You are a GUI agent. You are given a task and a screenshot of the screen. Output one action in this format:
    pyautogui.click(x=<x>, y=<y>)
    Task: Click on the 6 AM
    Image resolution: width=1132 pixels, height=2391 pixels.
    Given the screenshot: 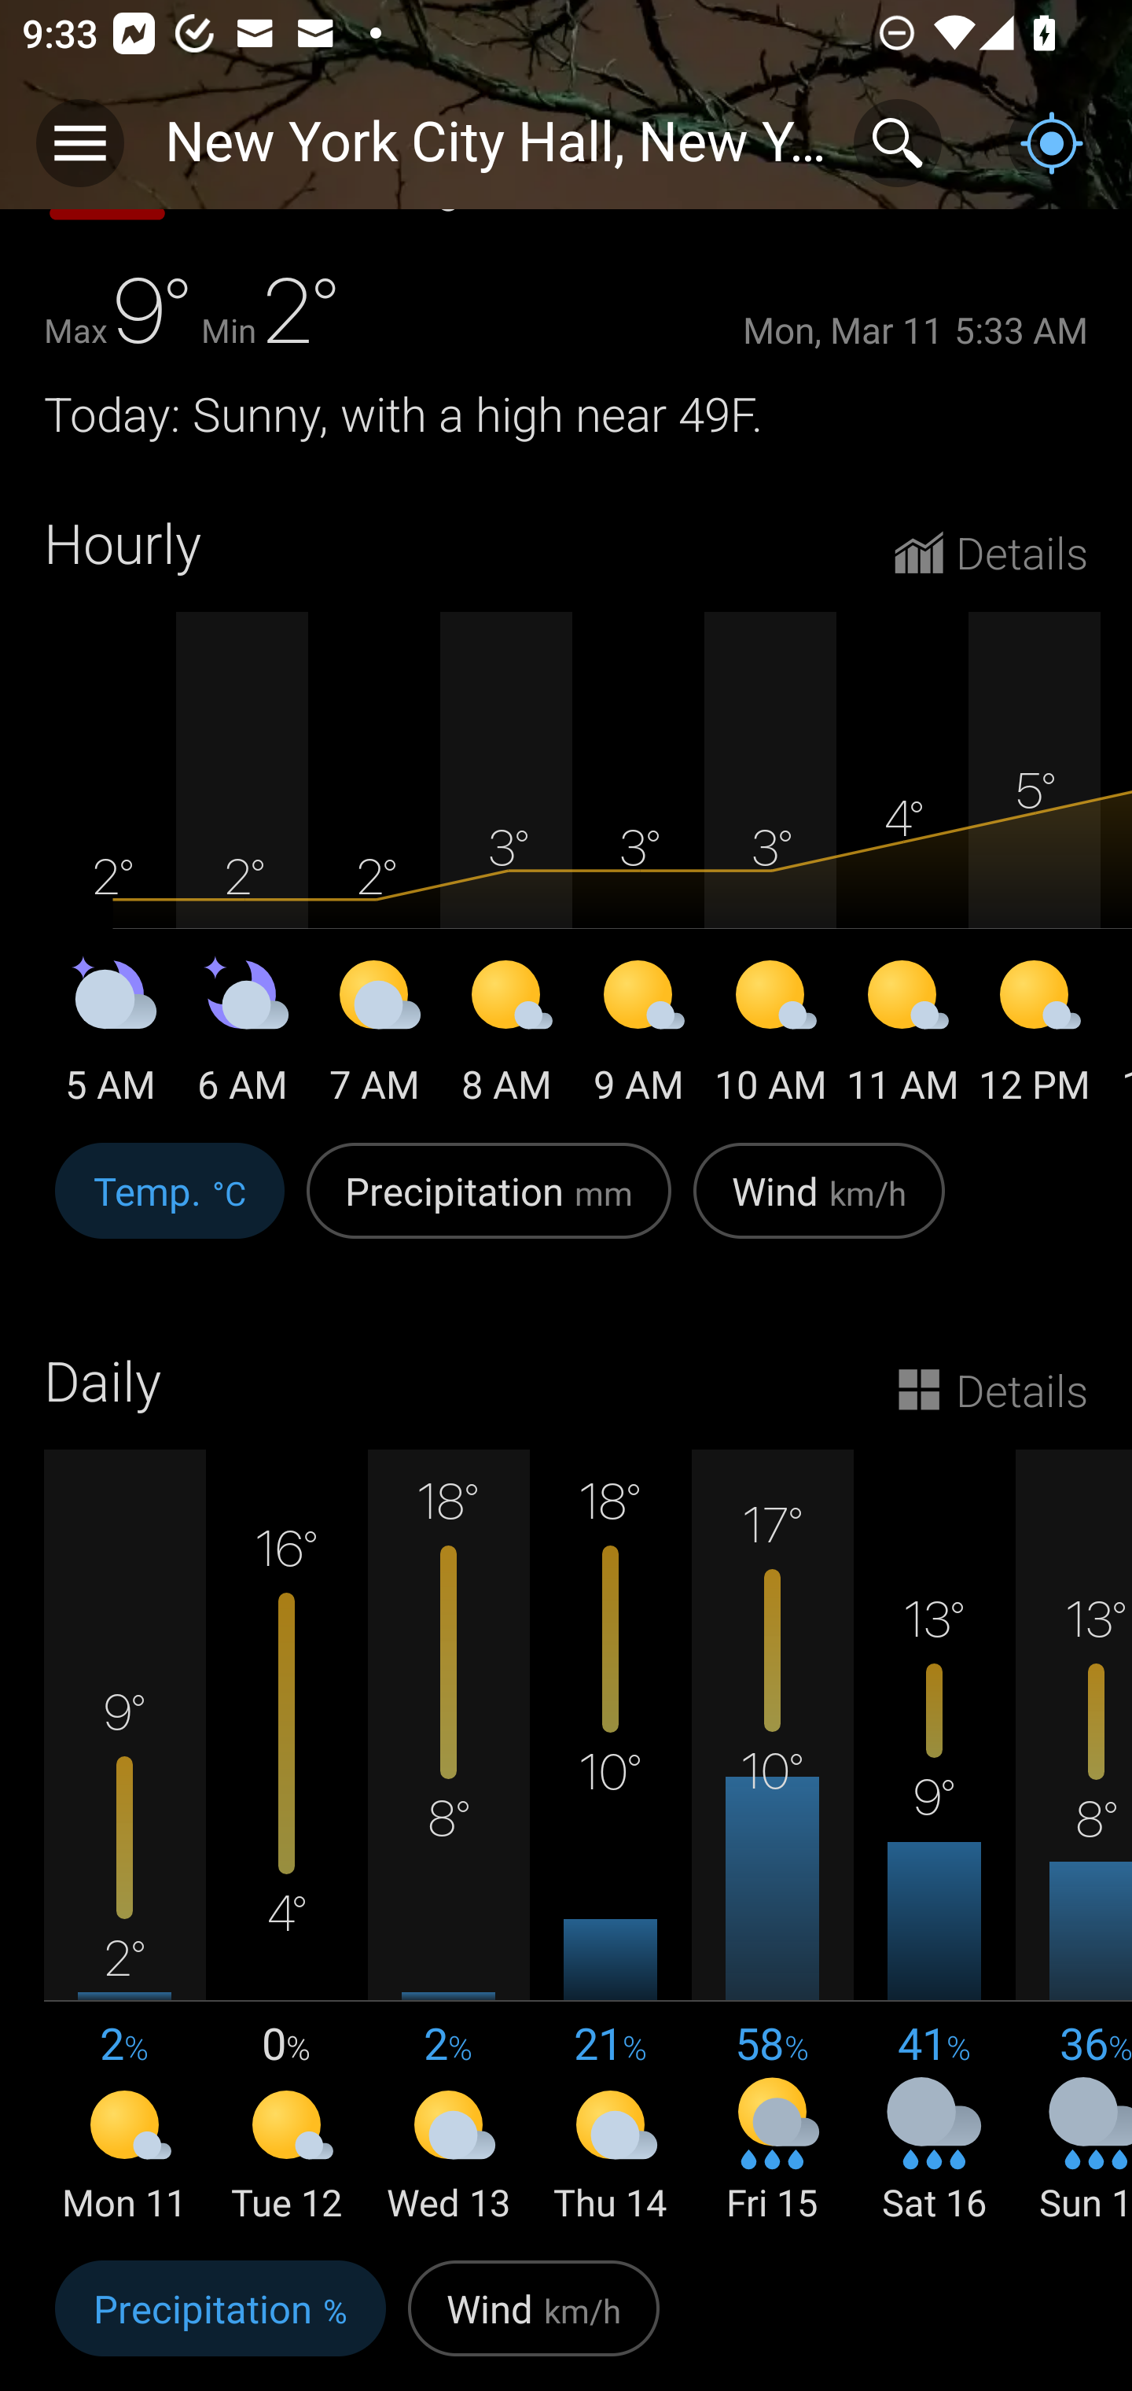 What is the action you would take?
    pyautogui.click(x=242, y=1036)
    